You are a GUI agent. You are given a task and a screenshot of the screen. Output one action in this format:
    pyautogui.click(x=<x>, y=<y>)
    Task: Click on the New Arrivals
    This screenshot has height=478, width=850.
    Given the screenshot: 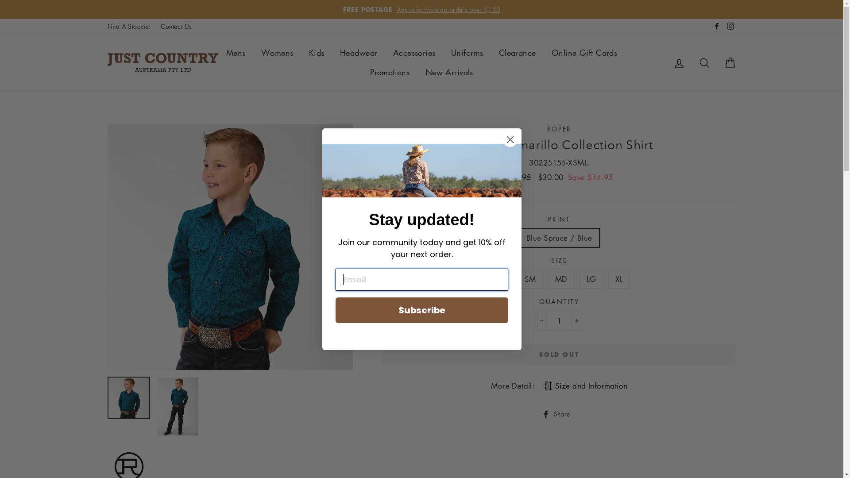 What is the action you would take?
    pyautogui.click(x=449, y=72)
    